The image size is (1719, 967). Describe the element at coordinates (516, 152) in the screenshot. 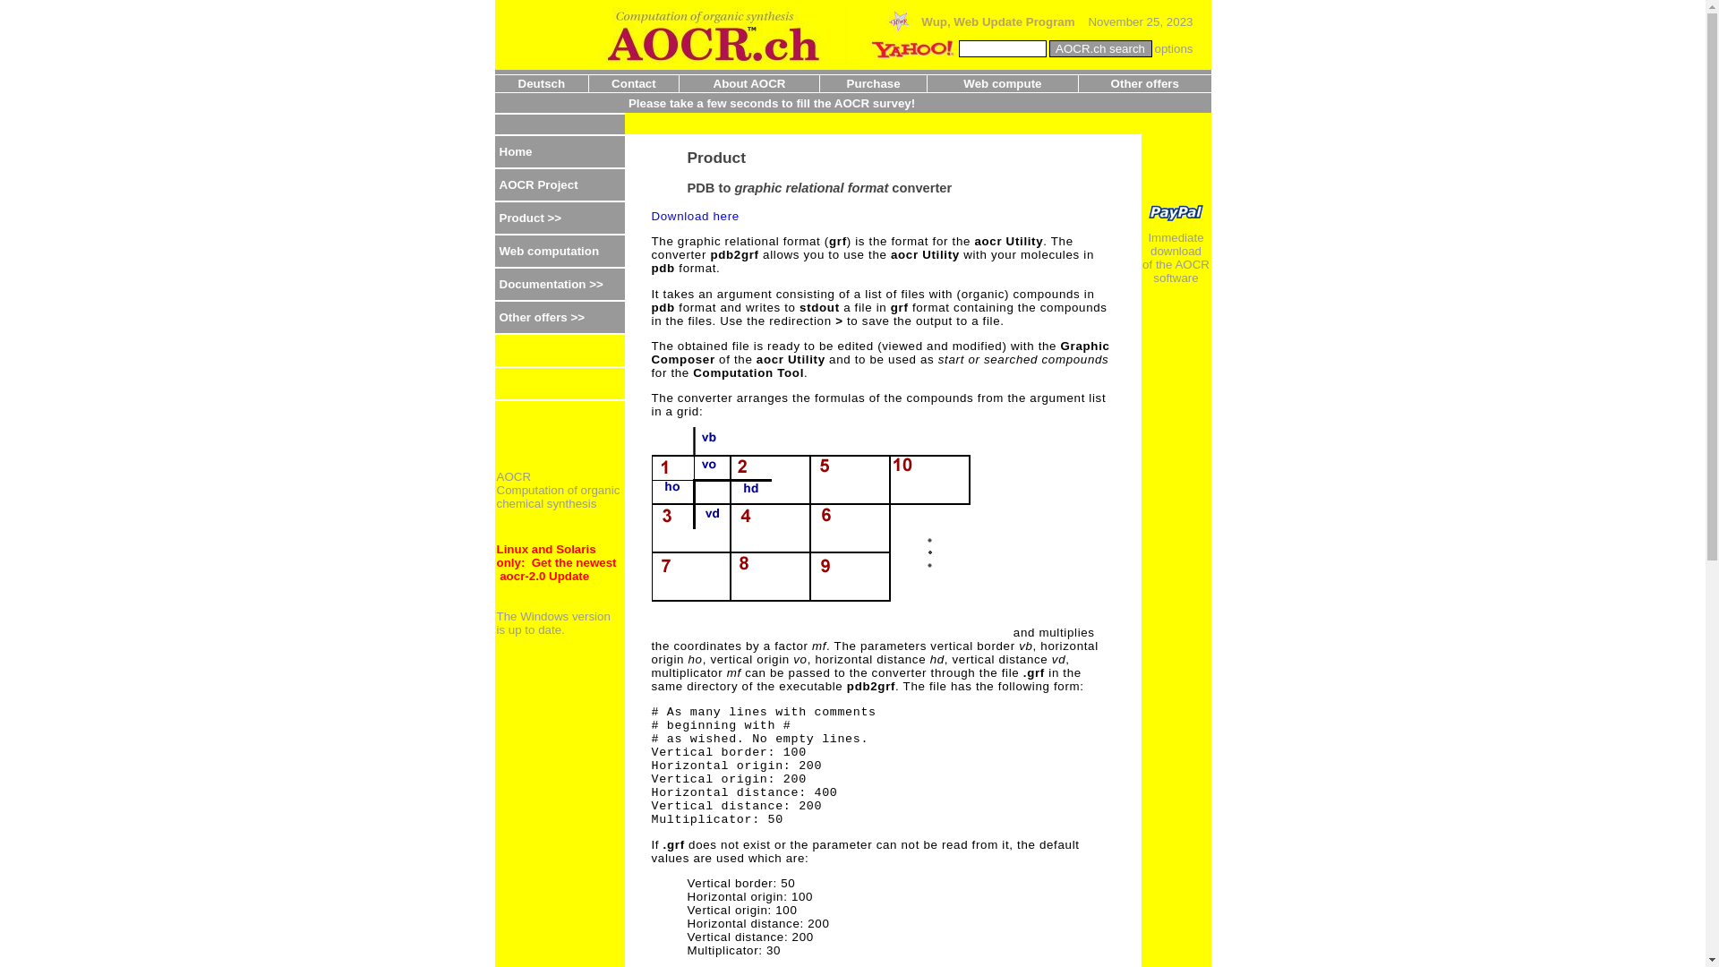

I see `Home` at that location.